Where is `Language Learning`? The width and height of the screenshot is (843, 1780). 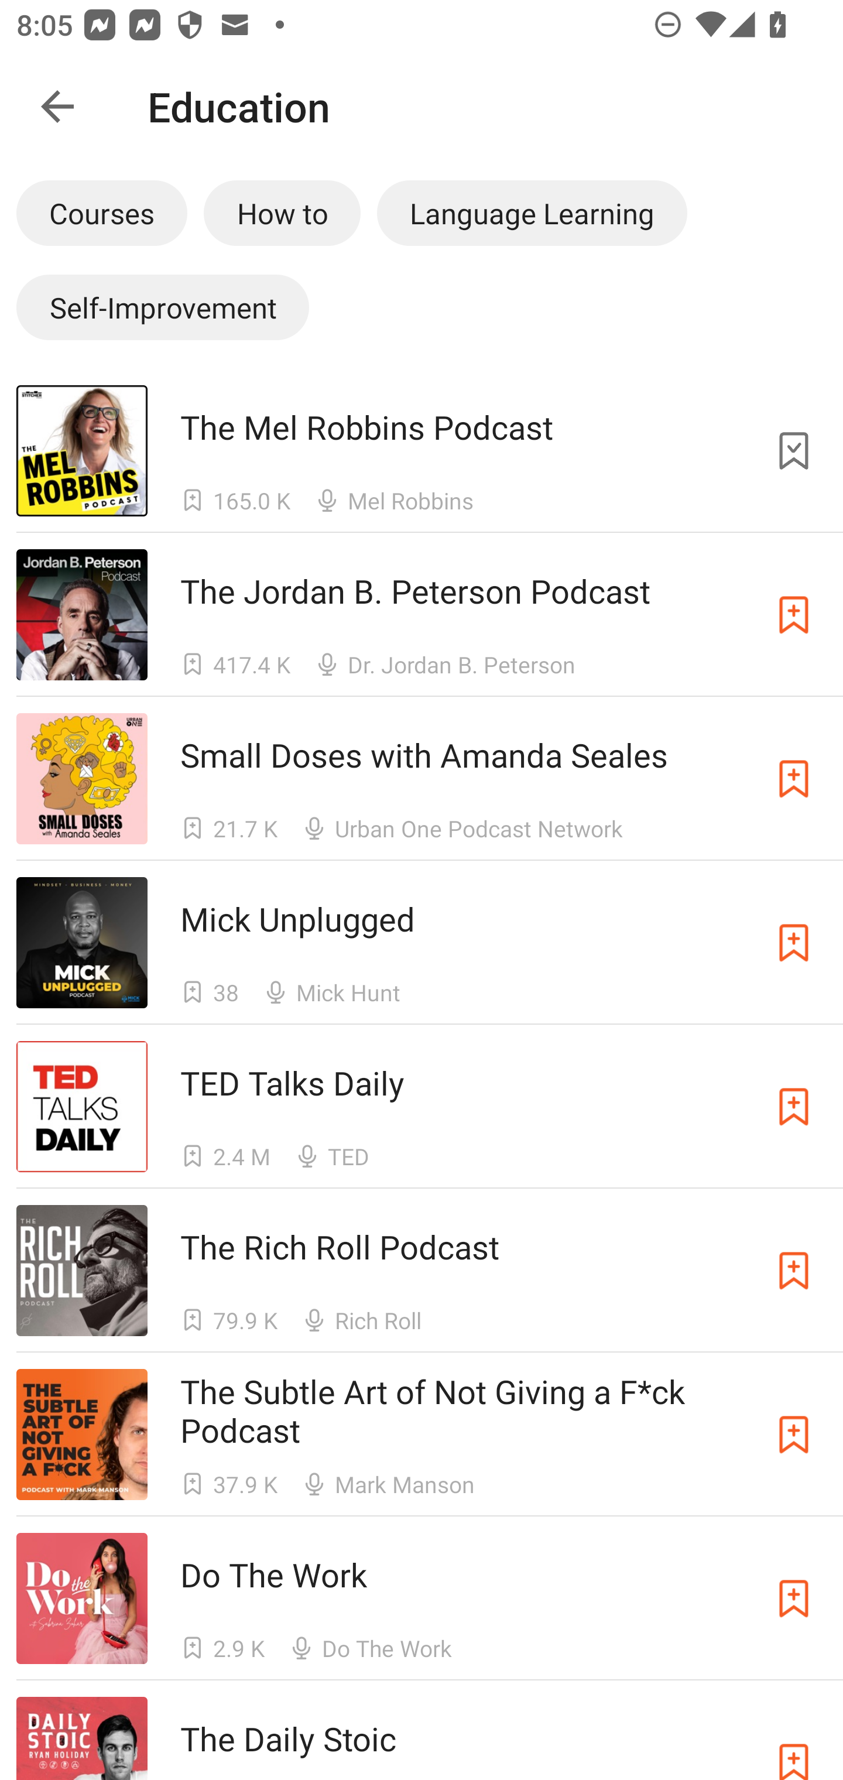
Language Learning is located at coordinates (532, 213).